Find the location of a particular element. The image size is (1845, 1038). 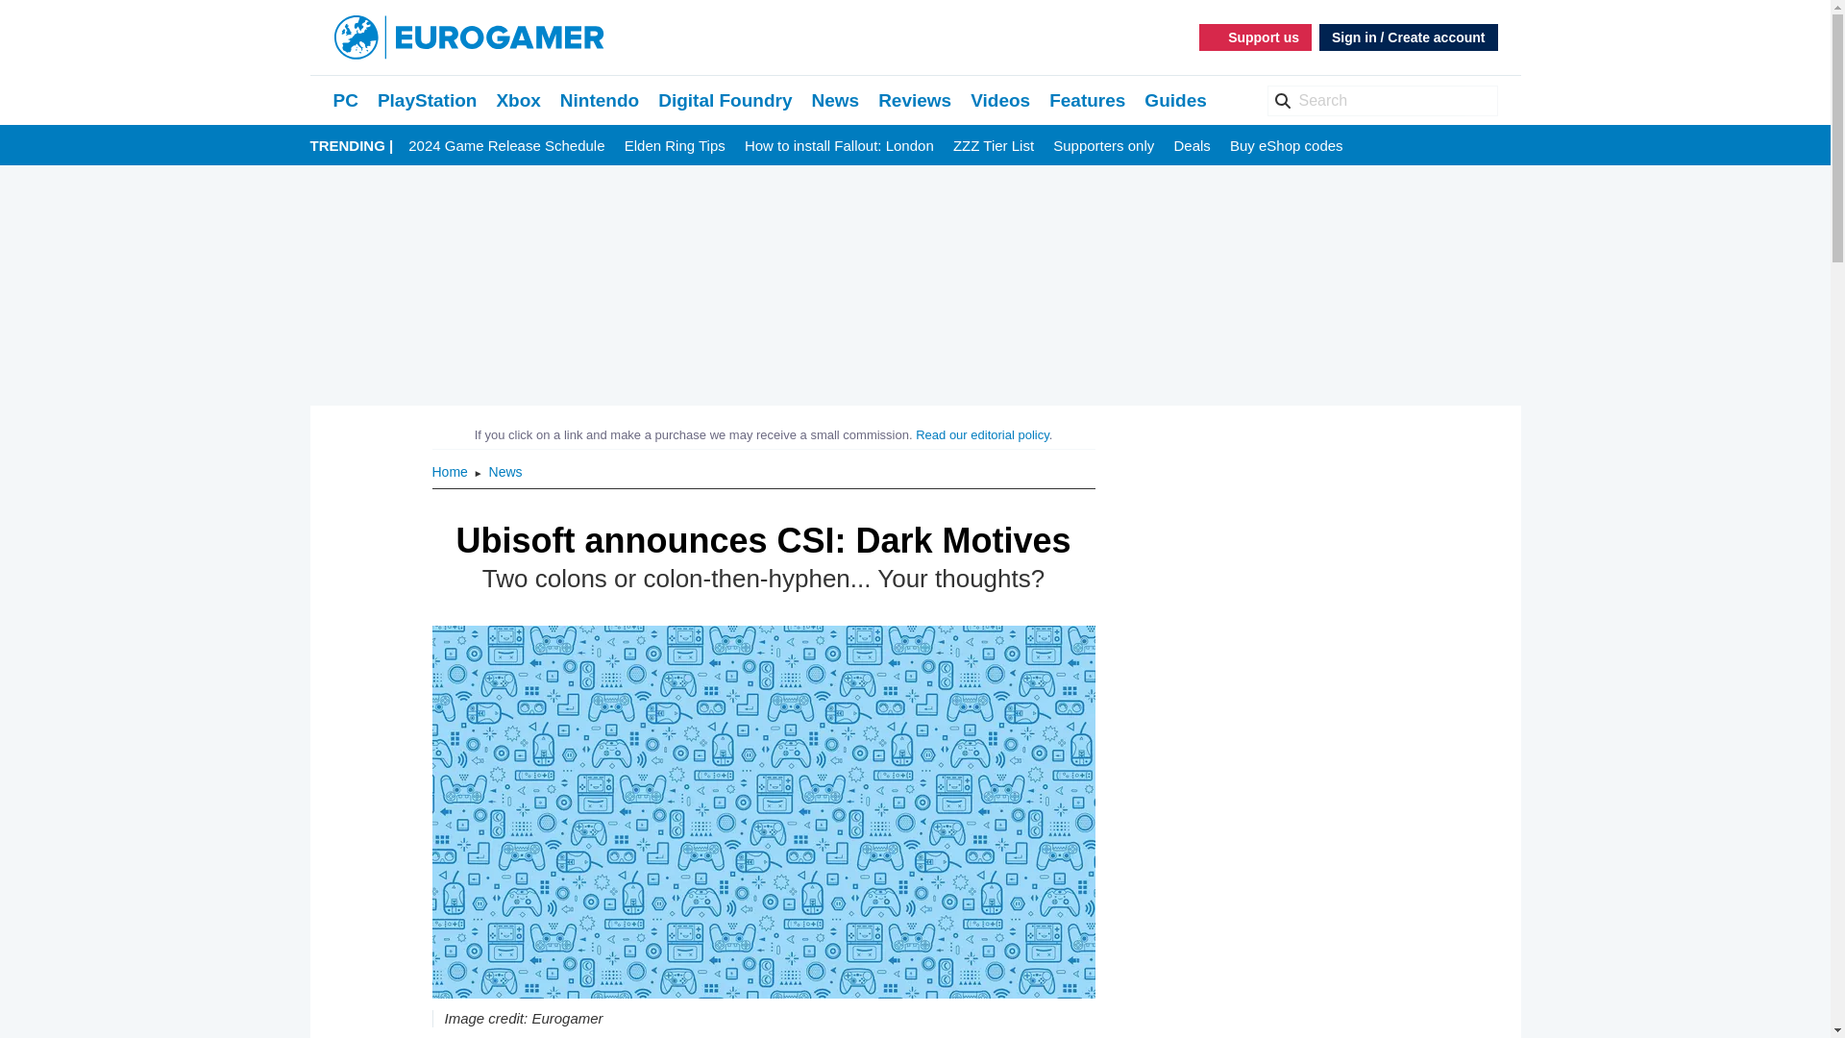

ZZZ Tier List is located at coordinates (994, 146).